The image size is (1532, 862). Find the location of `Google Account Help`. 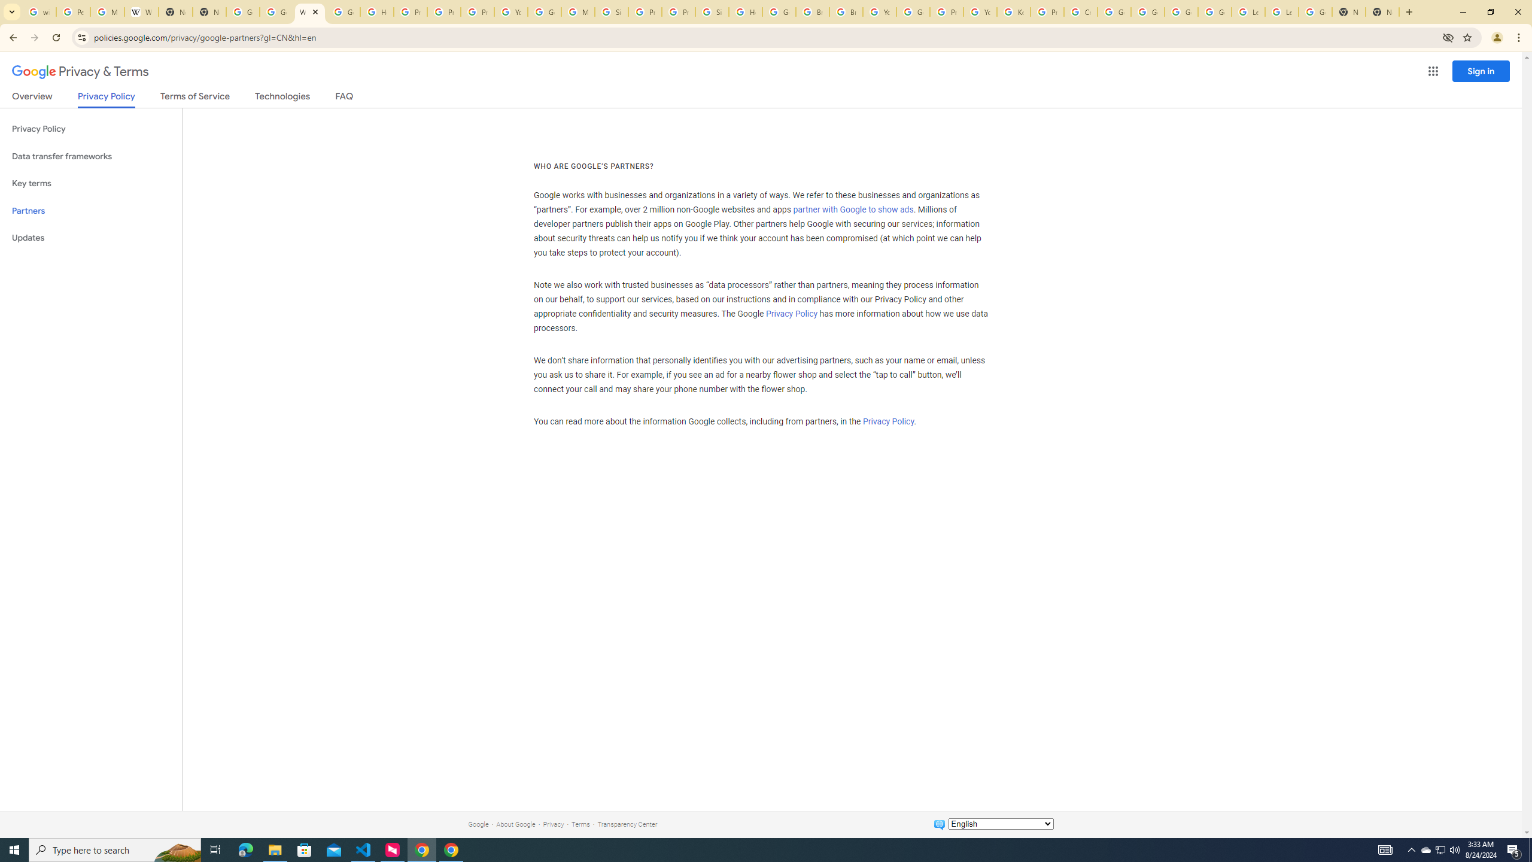

Google Account Help is located at coordinates (1181, 12).